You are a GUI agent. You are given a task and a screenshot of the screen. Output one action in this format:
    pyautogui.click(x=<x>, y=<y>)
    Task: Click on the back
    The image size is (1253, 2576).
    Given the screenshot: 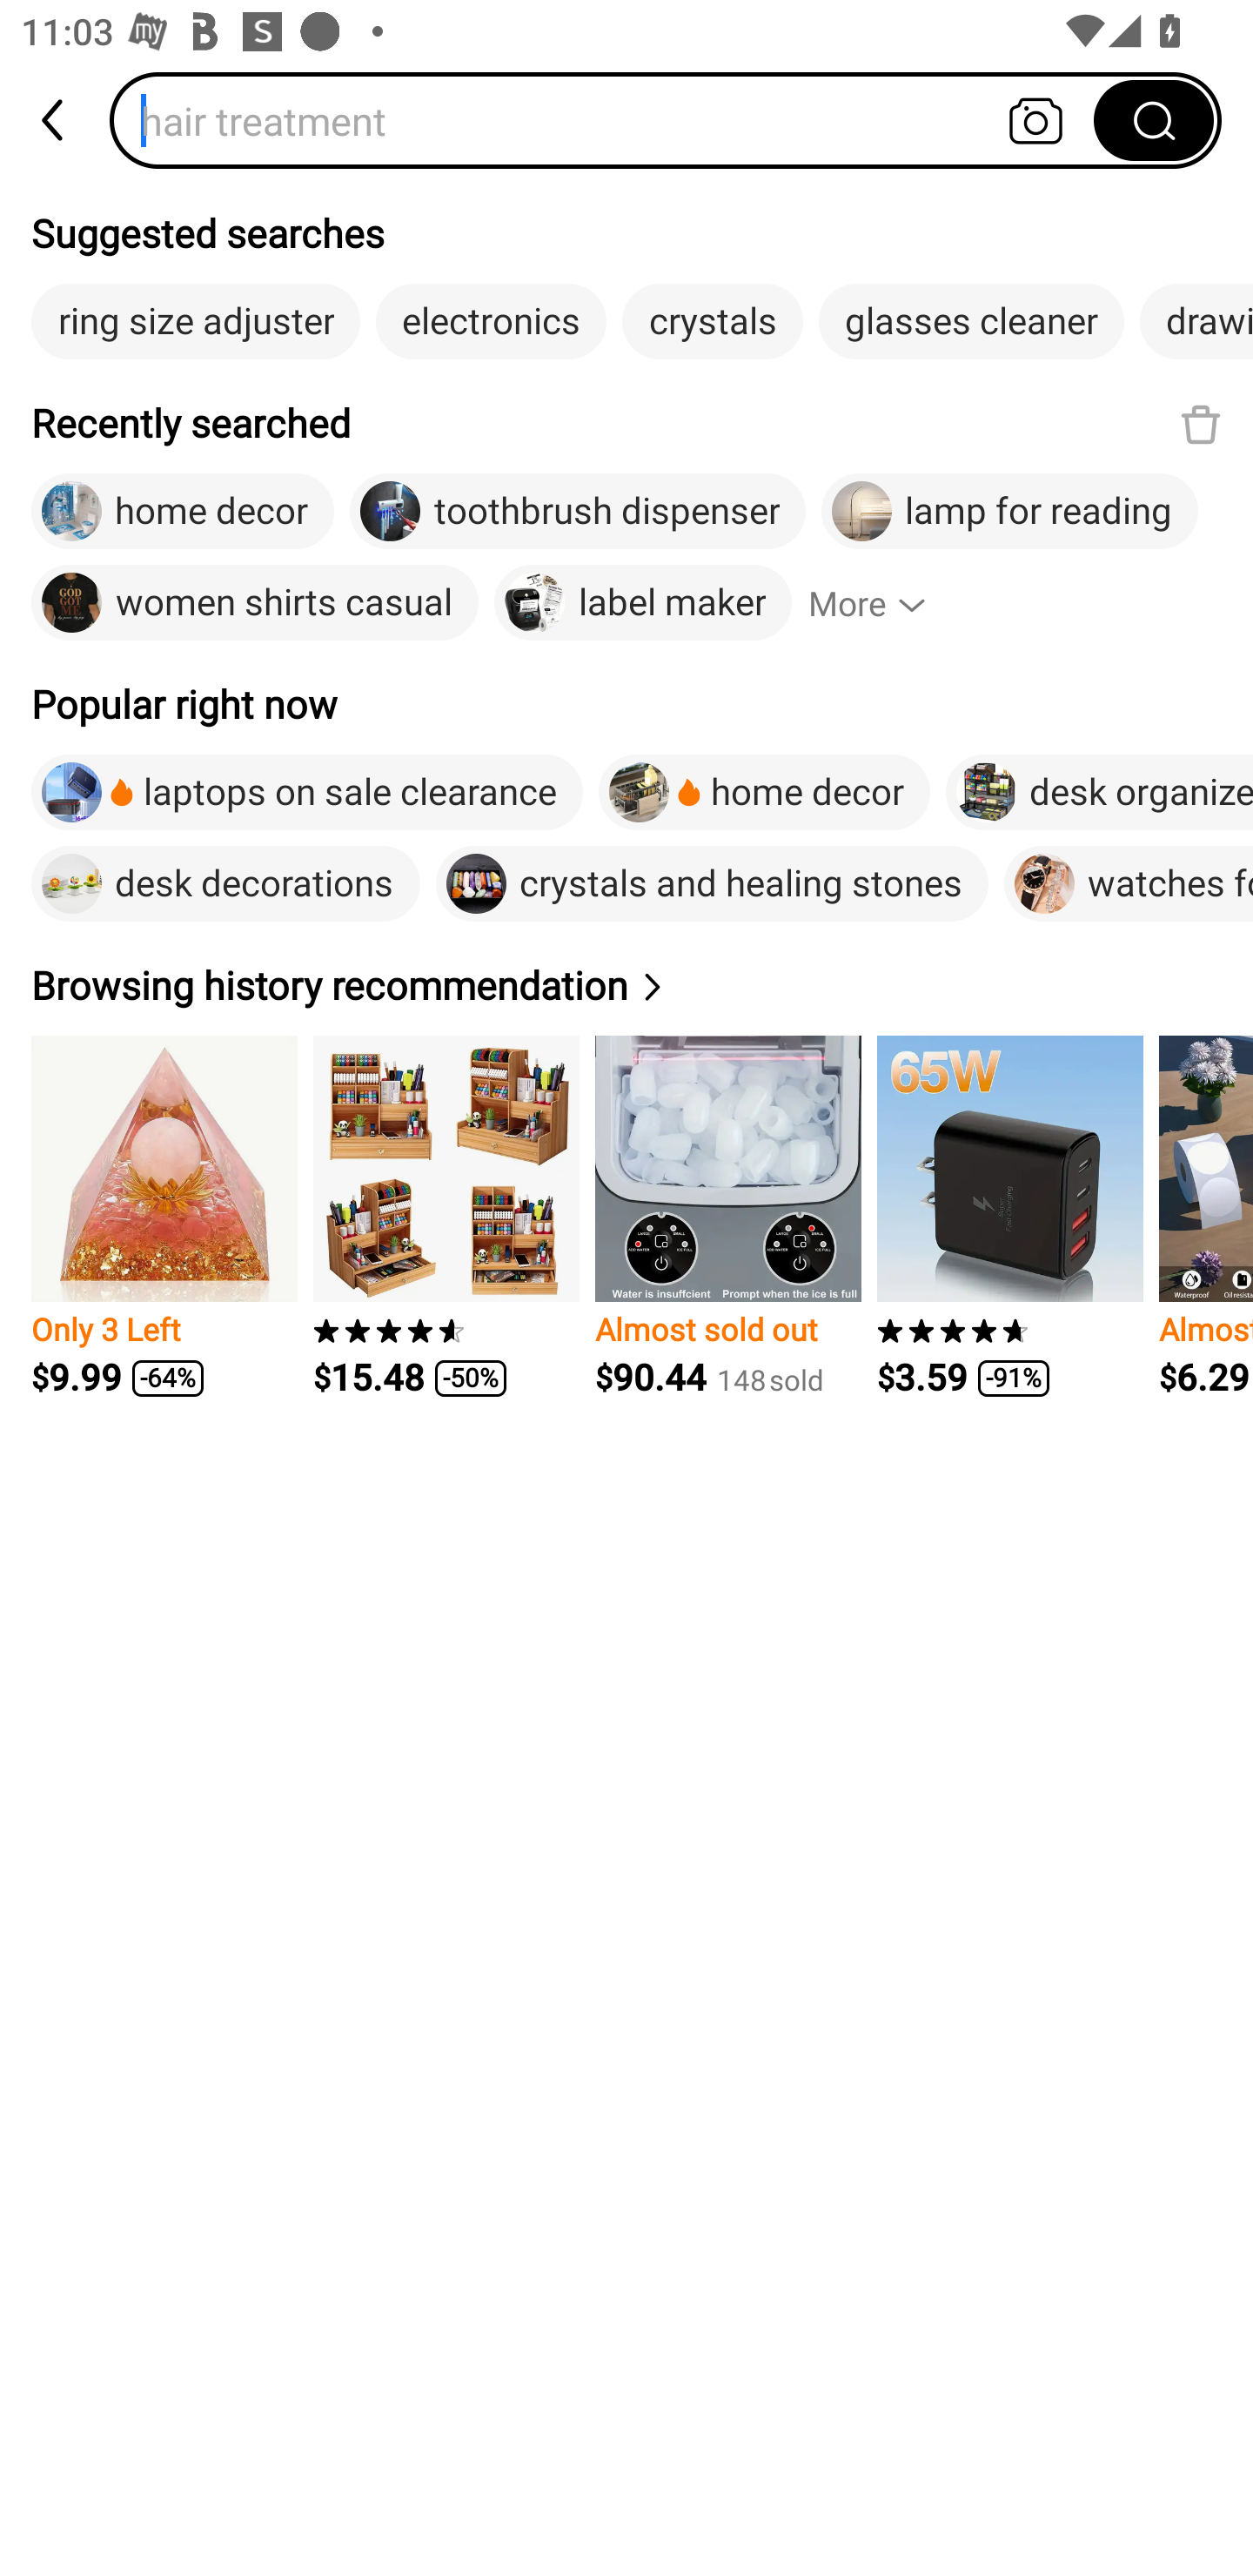 What is the action you would take?
    pyautogui.click(x=55, y=120)
    